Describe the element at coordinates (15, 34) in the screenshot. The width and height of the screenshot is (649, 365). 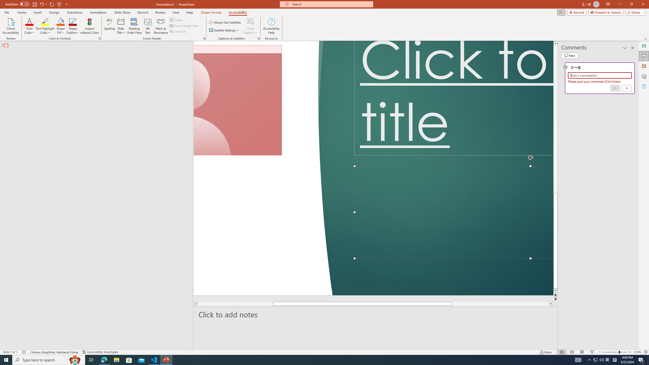
I see `Paste` at that location.